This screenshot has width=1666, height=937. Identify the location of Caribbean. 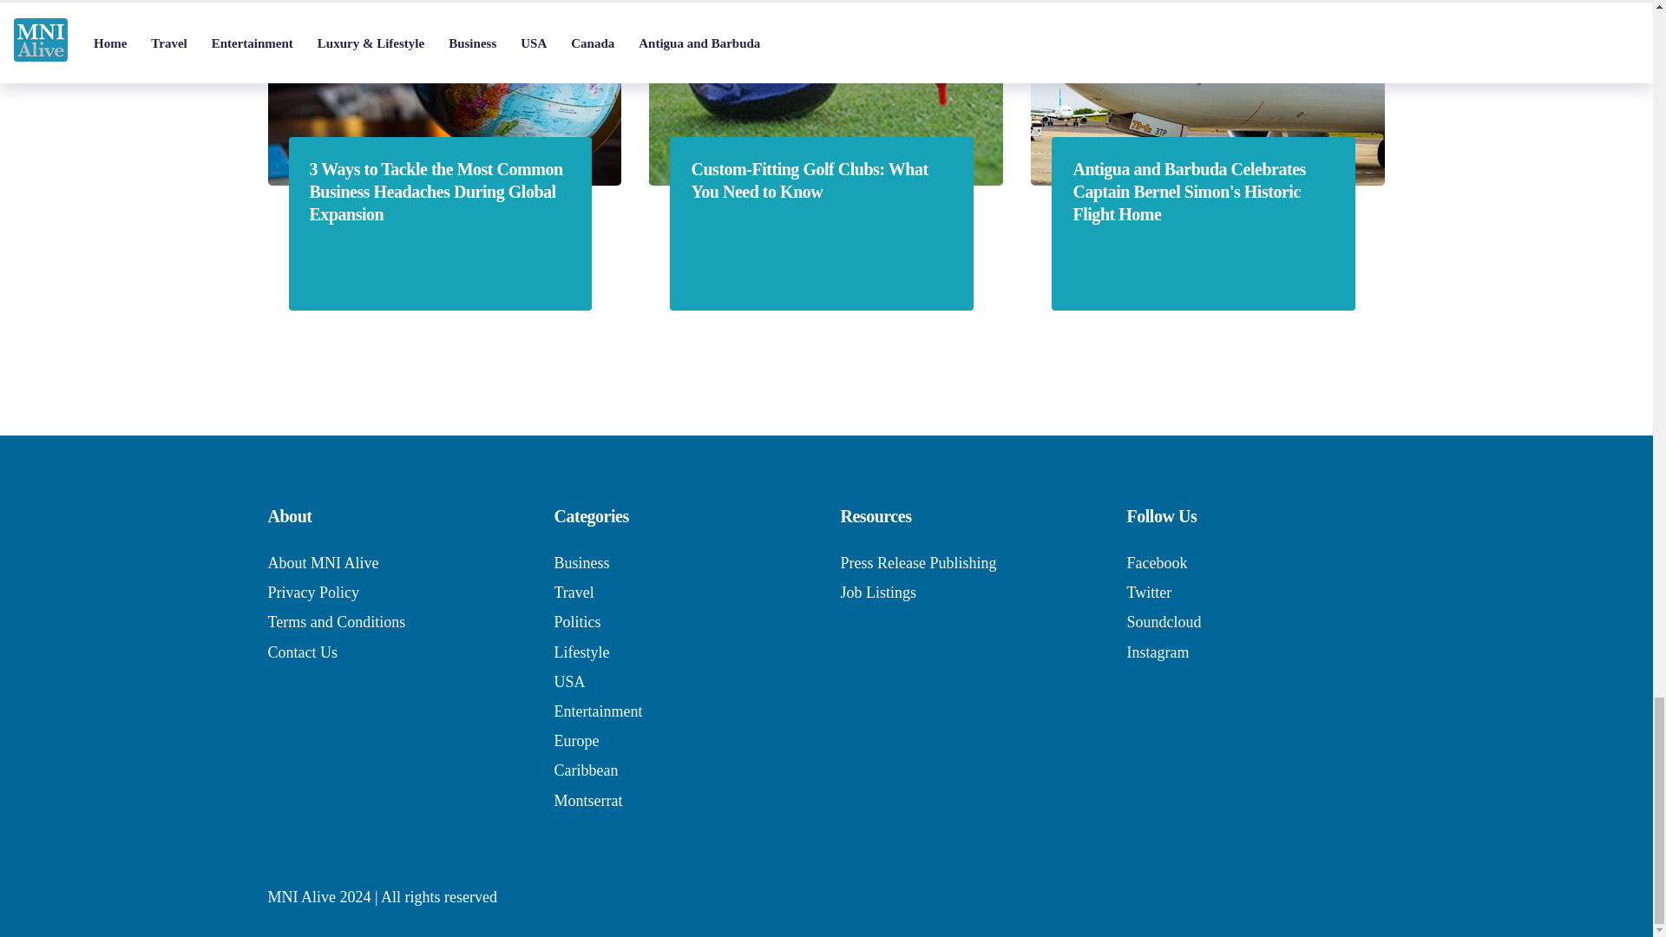
(585, 770).